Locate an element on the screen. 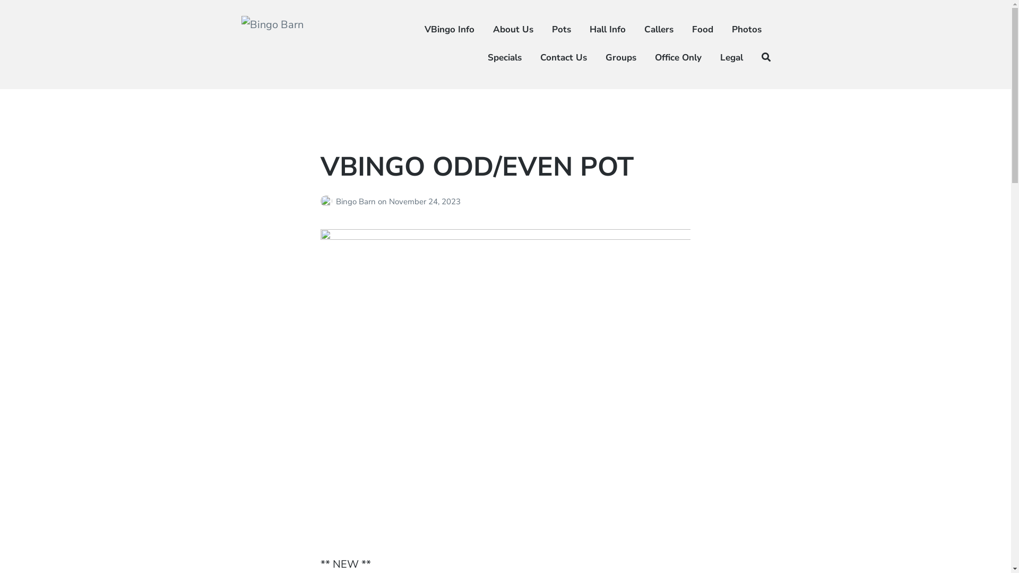 The width and height of the screenshot is (1019, 573). Office Only is located at coordinates (678, 58).